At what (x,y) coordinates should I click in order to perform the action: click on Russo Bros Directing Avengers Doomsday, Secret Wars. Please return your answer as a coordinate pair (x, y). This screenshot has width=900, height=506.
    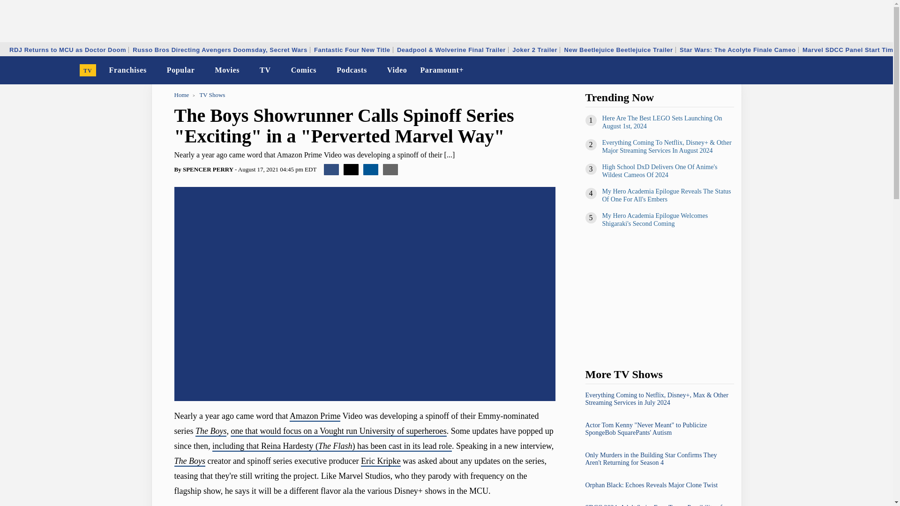
    Looking at the image, I should click on (220, 50).